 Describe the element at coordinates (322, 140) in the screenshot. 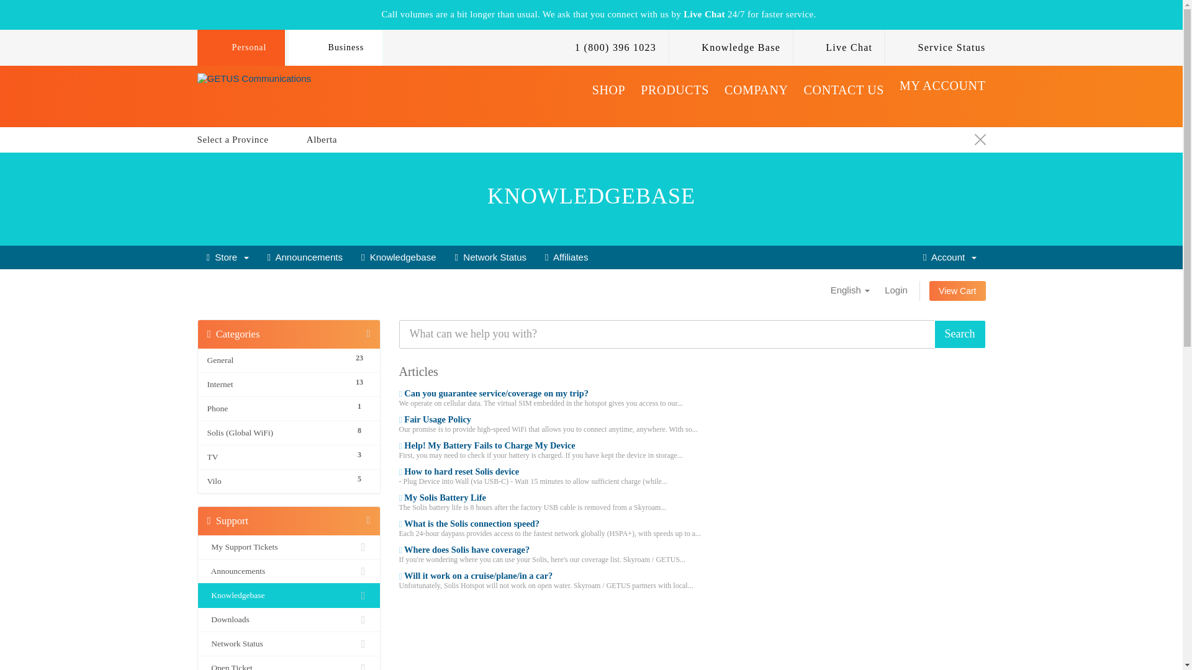

I see `Alberta` at that location.